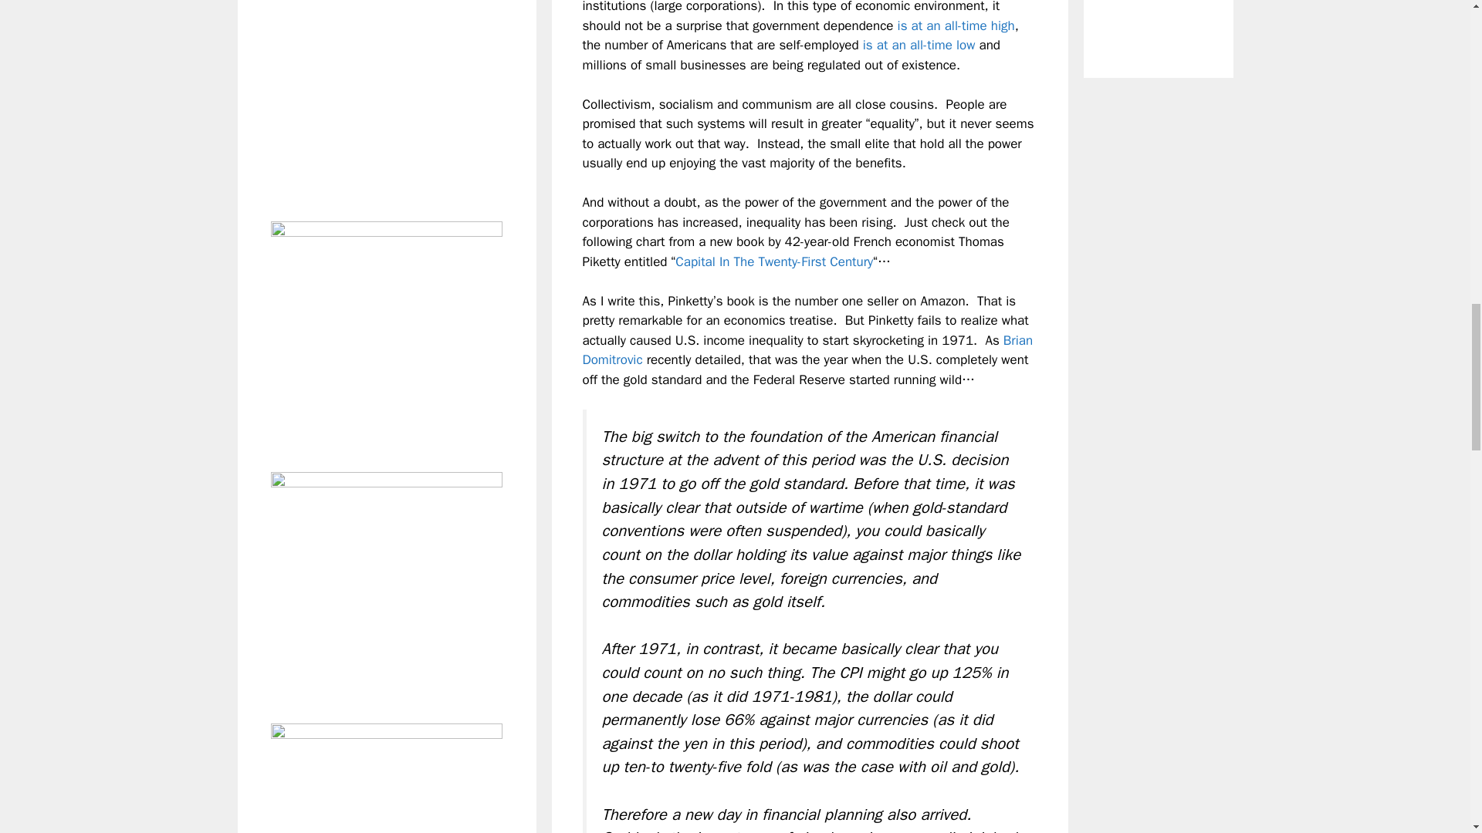 This screenshot has height=833, width=1482. Describe the element at coordinates (773, 261) in the screenshot. I see `Capital In The Twenty-First Century` at that location.